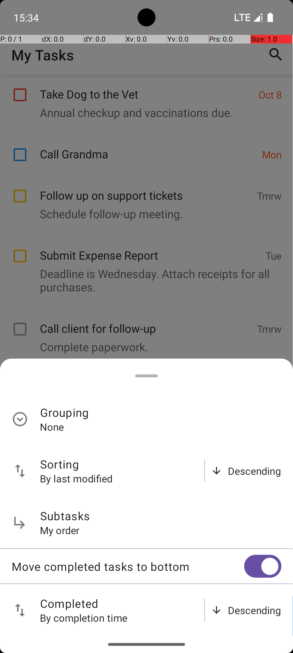 This screenshot has width=293, height=653. What do you see at coordinates (60, 530) in the screenshot?
I see `My order` at bounding box center [60, 530].